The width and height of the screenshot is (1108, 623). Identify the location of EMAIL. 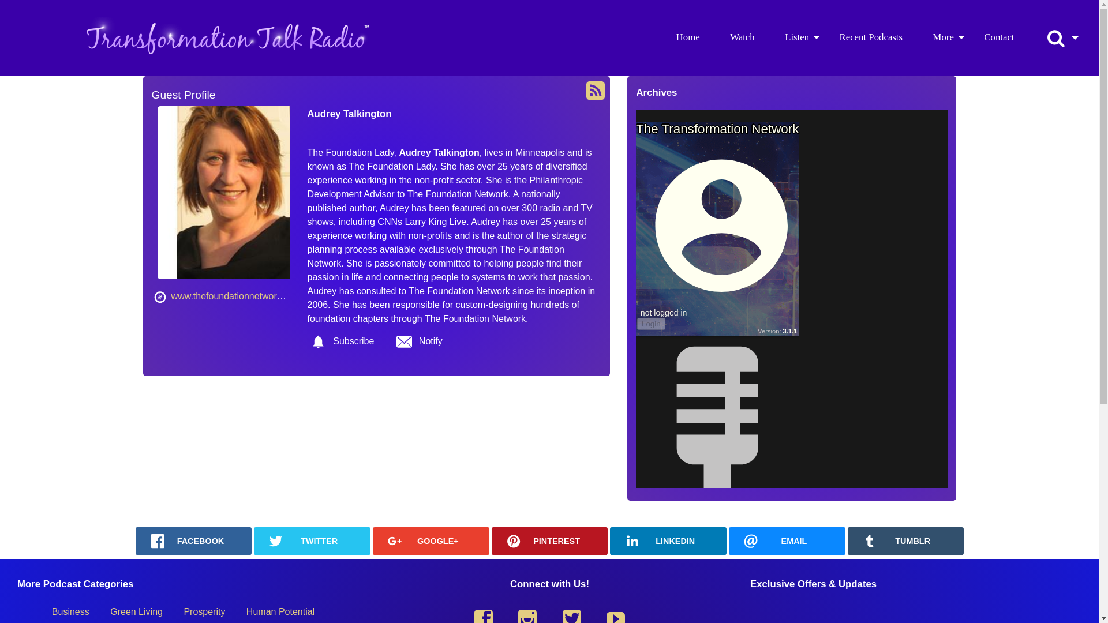
(787, 541).